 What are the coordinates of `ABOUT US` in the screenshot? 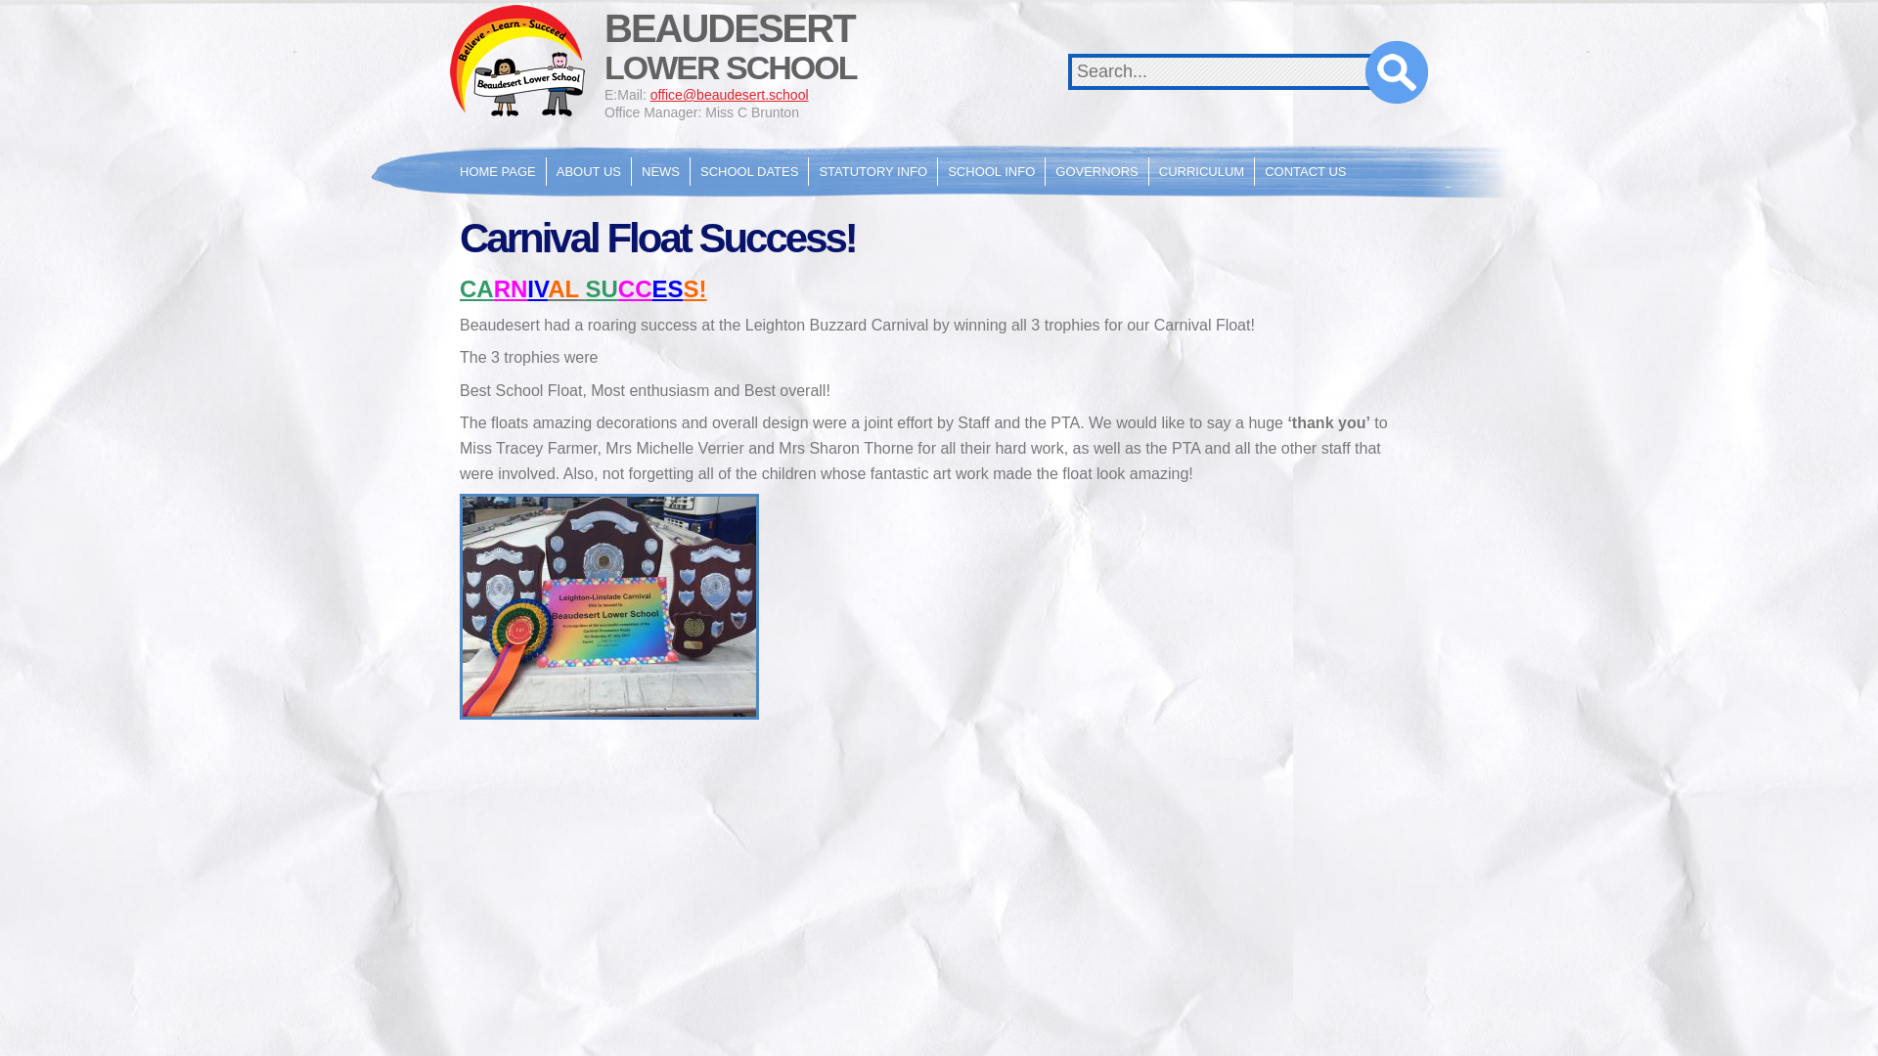 It's located at (589, 171).